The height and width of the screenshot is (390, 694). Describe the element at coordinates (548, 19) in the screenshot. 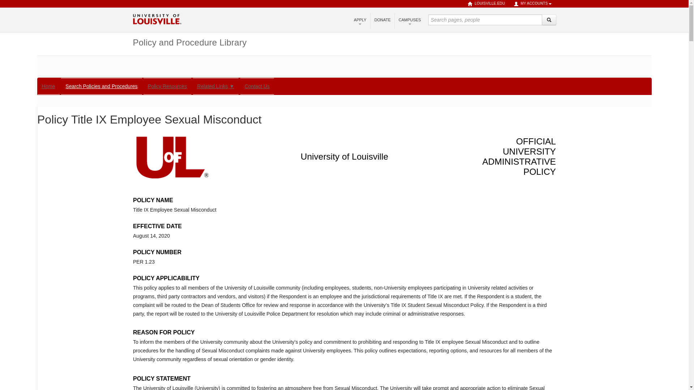

I see `Search` at that location.